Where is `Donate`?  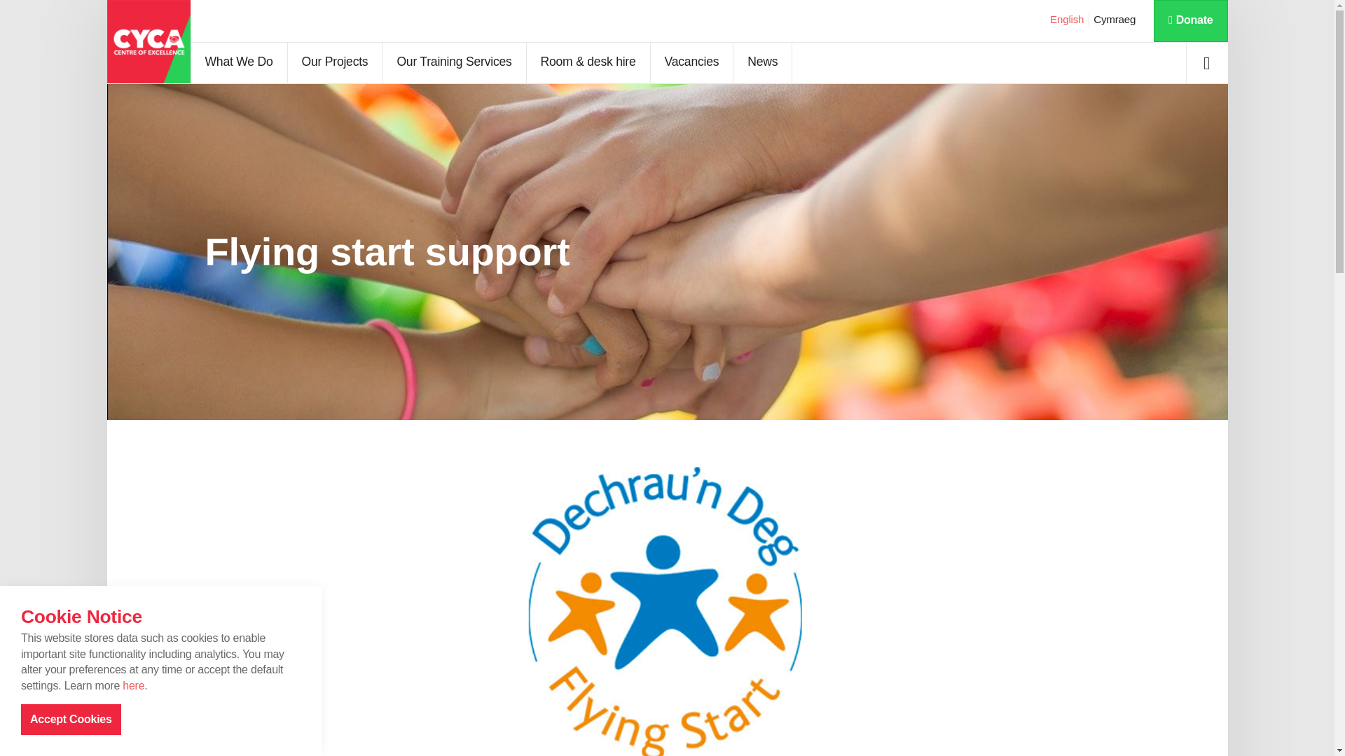 Donate is located at coordinates (1190, 21).